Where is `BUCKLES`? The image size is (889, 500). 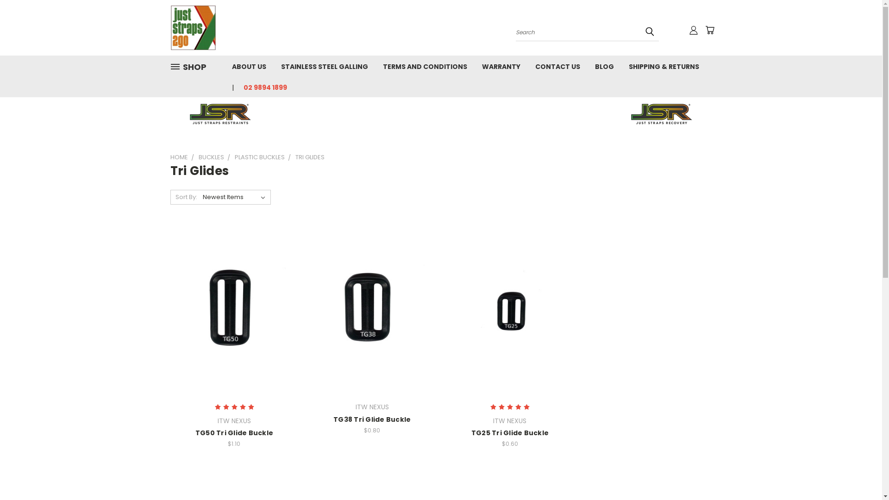 BUCKLES is located at coordinates (211, 157).